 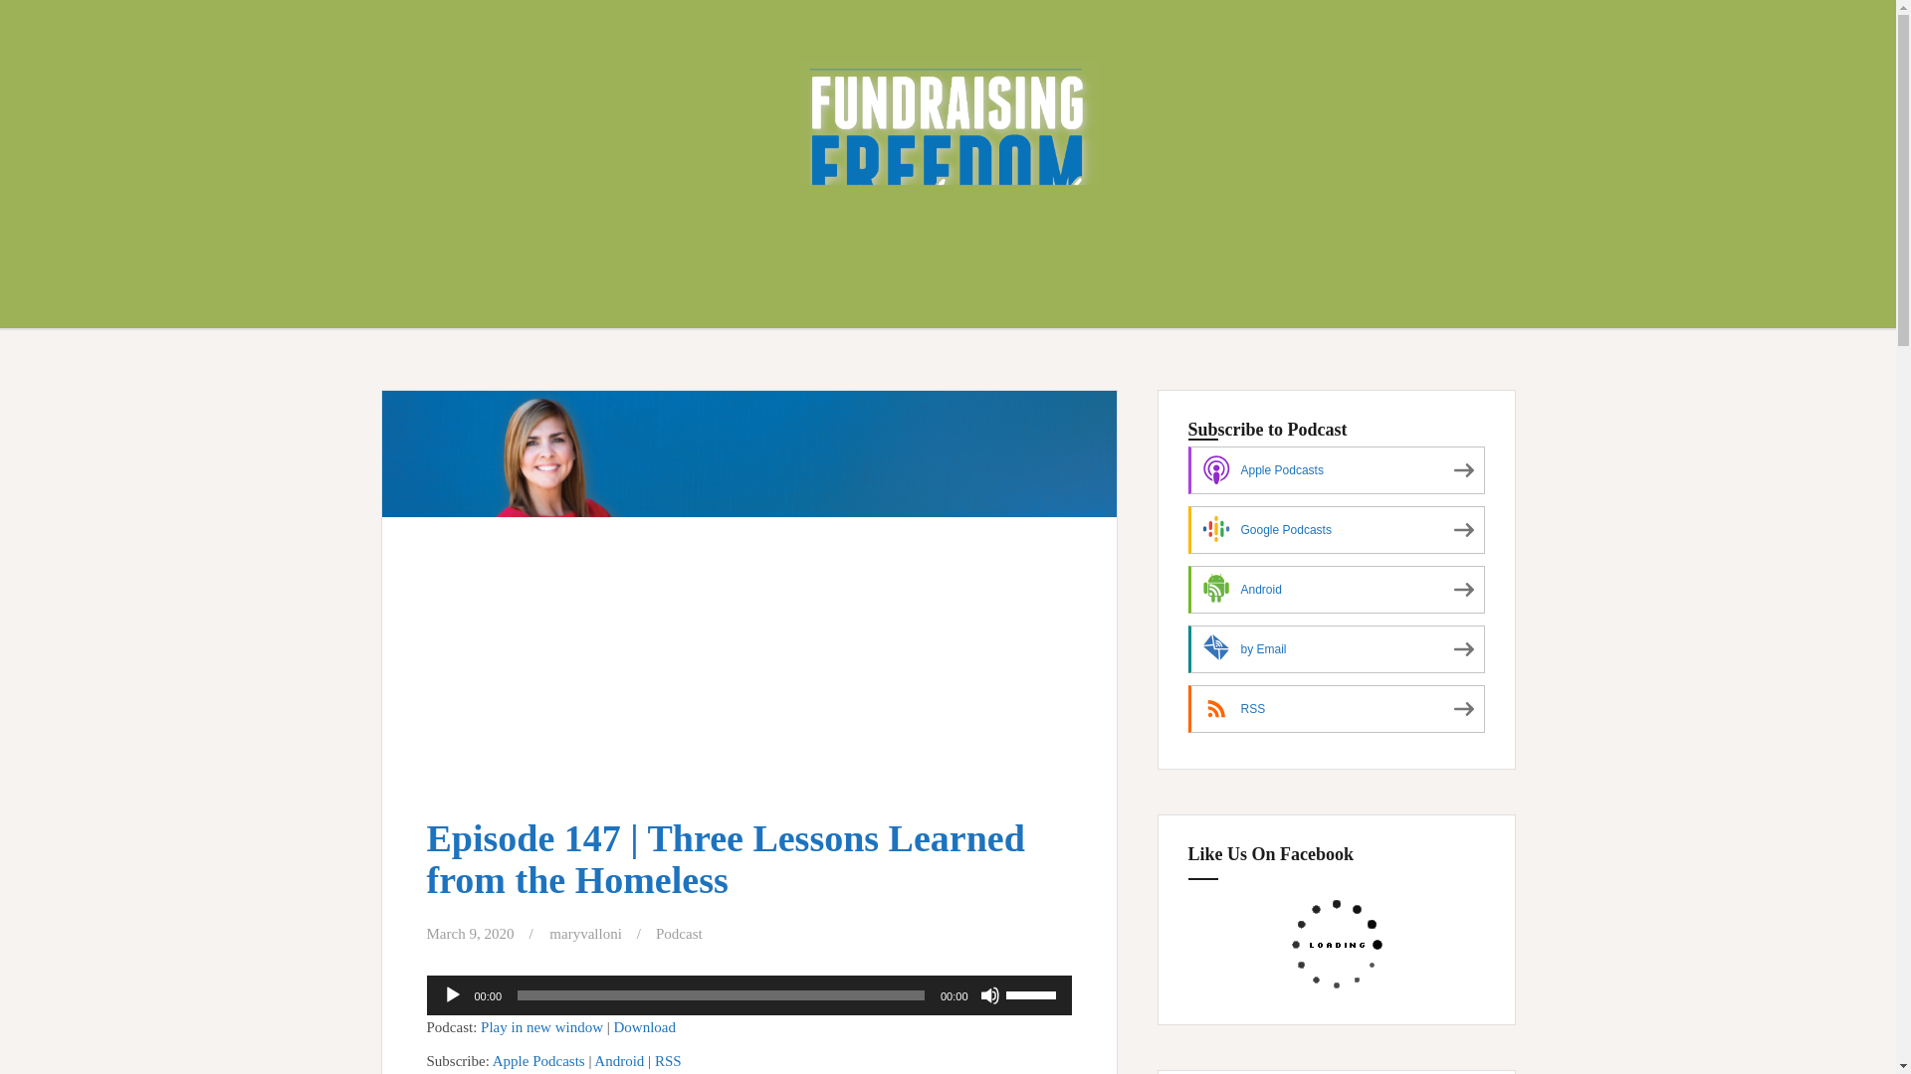 What do you see at coordinates (452, 994) in the screenshot?
I see `Play` at bounding box center [452, 994].